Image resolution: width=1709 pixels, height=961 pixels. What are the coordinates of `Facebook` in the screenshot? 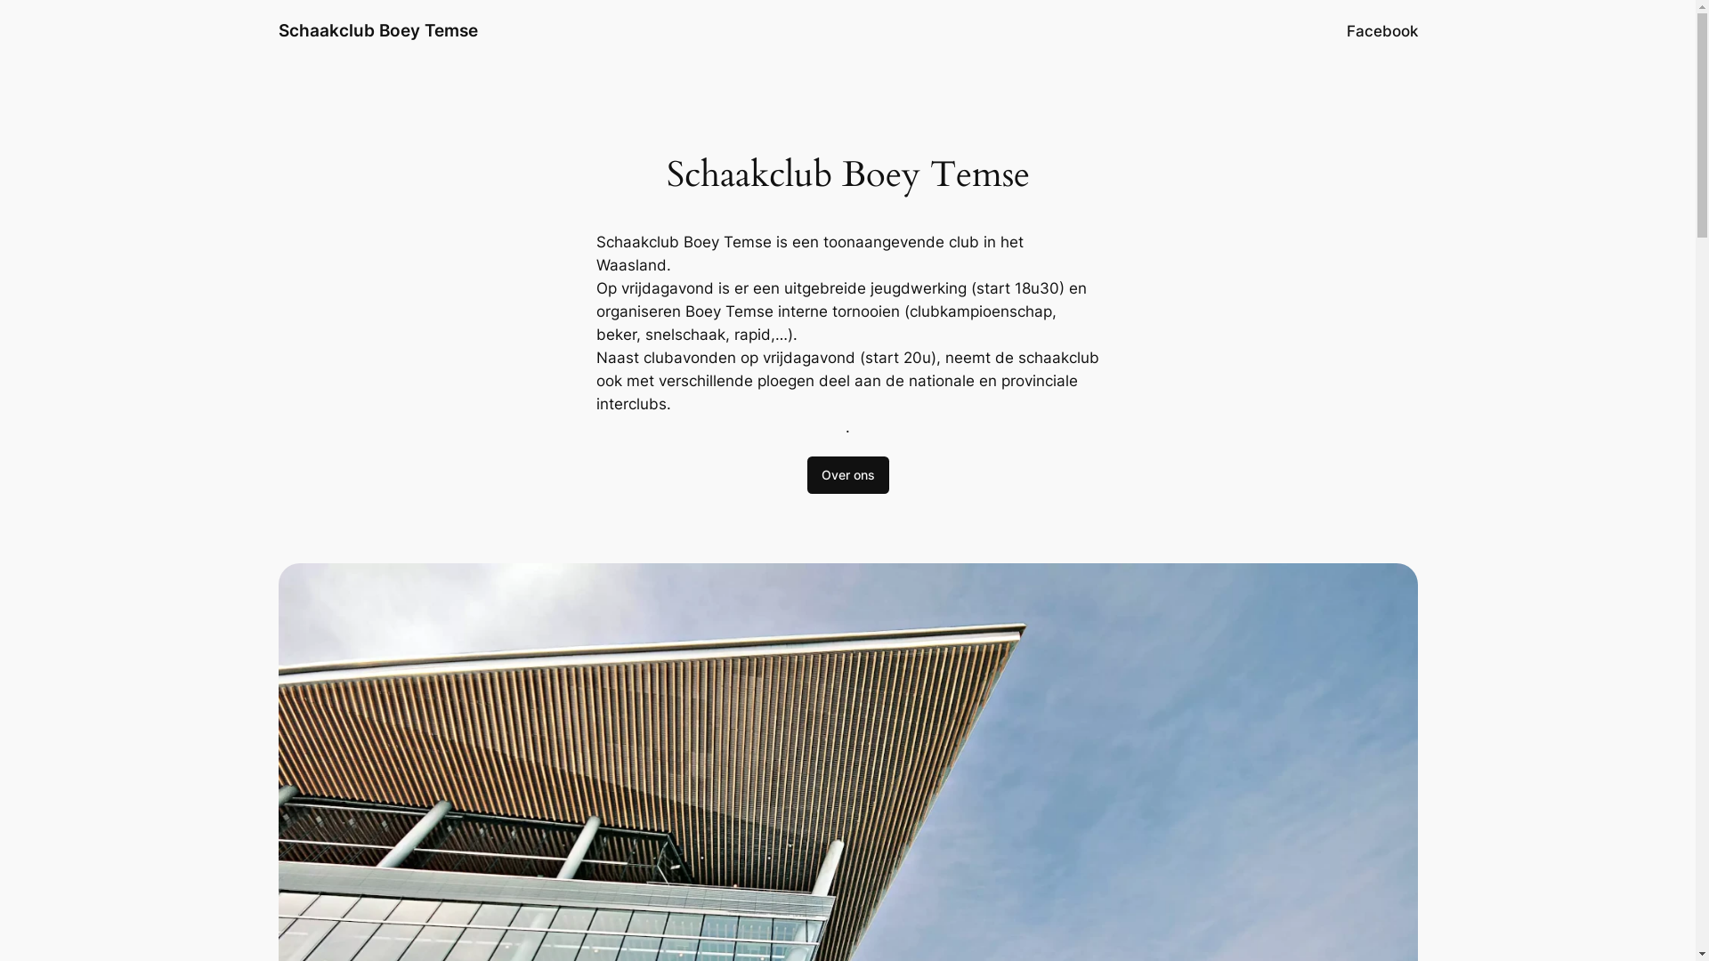 It's located at (1381, 31).